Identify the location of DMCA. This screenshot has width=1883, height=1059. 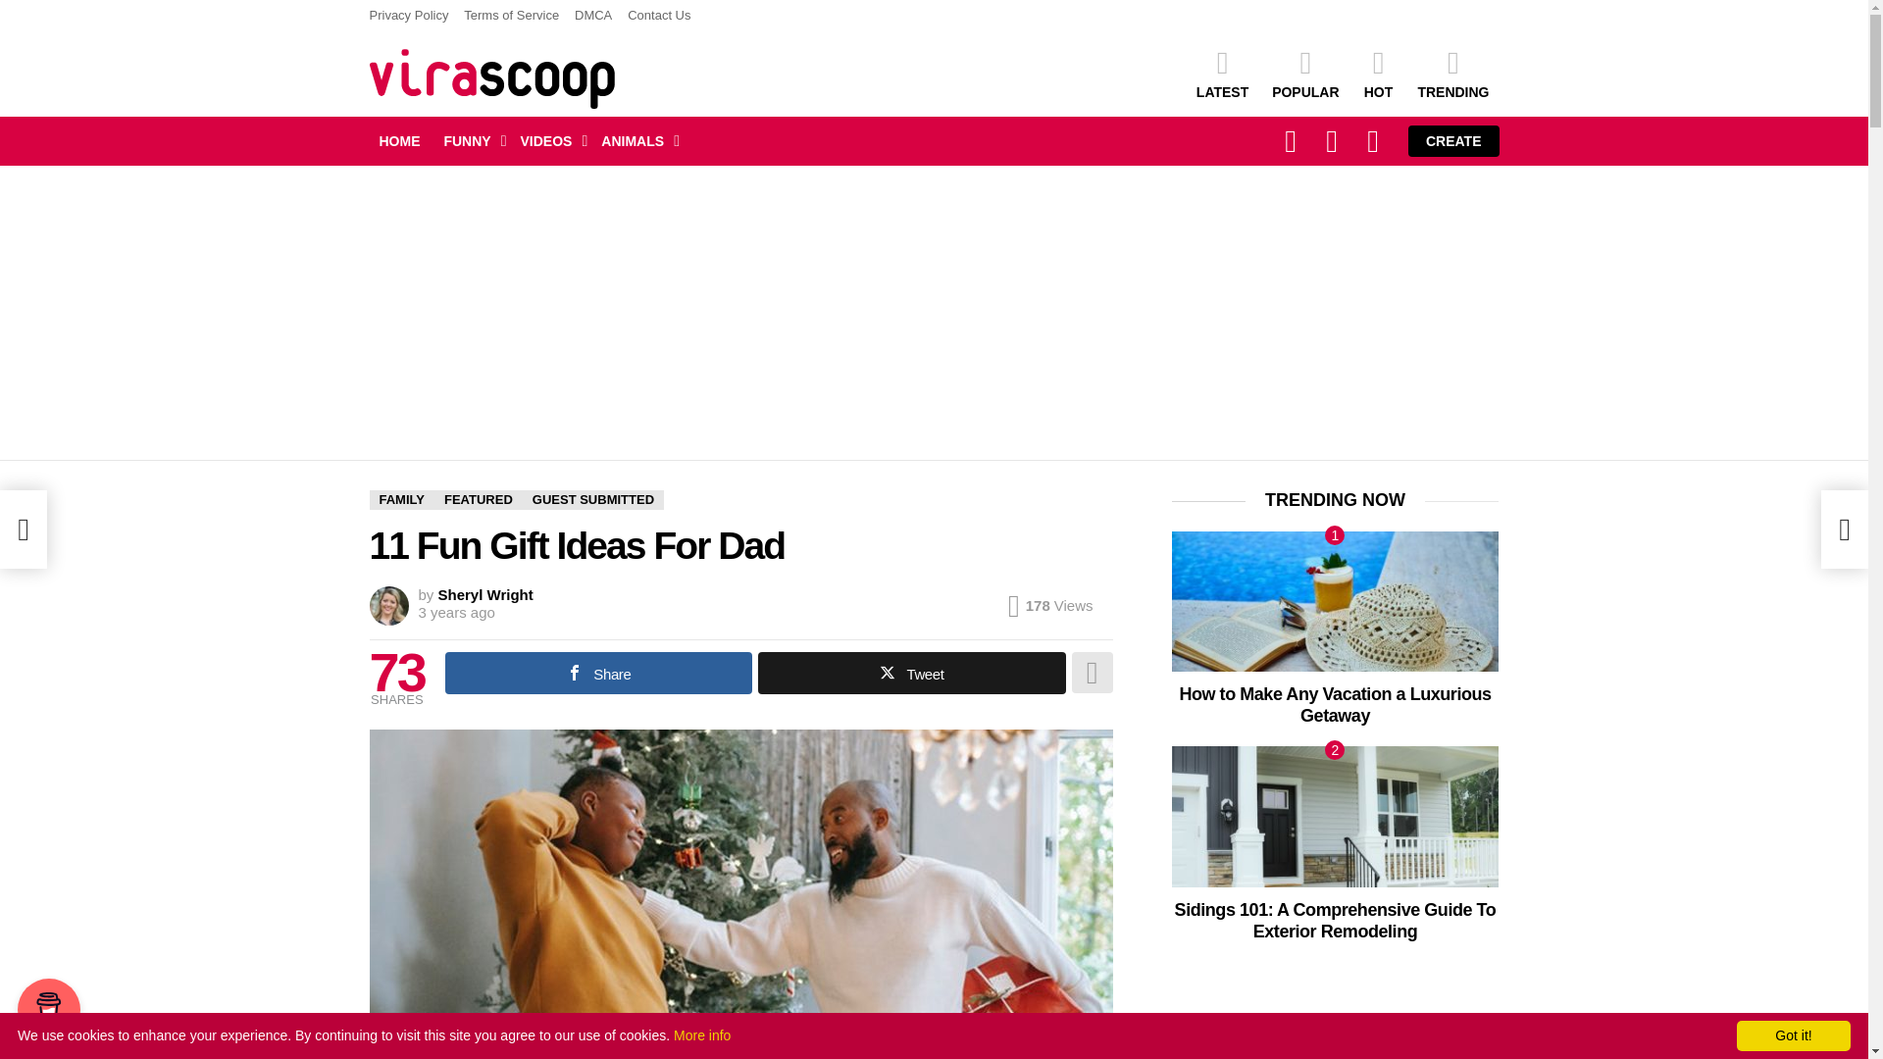
(592, 16).